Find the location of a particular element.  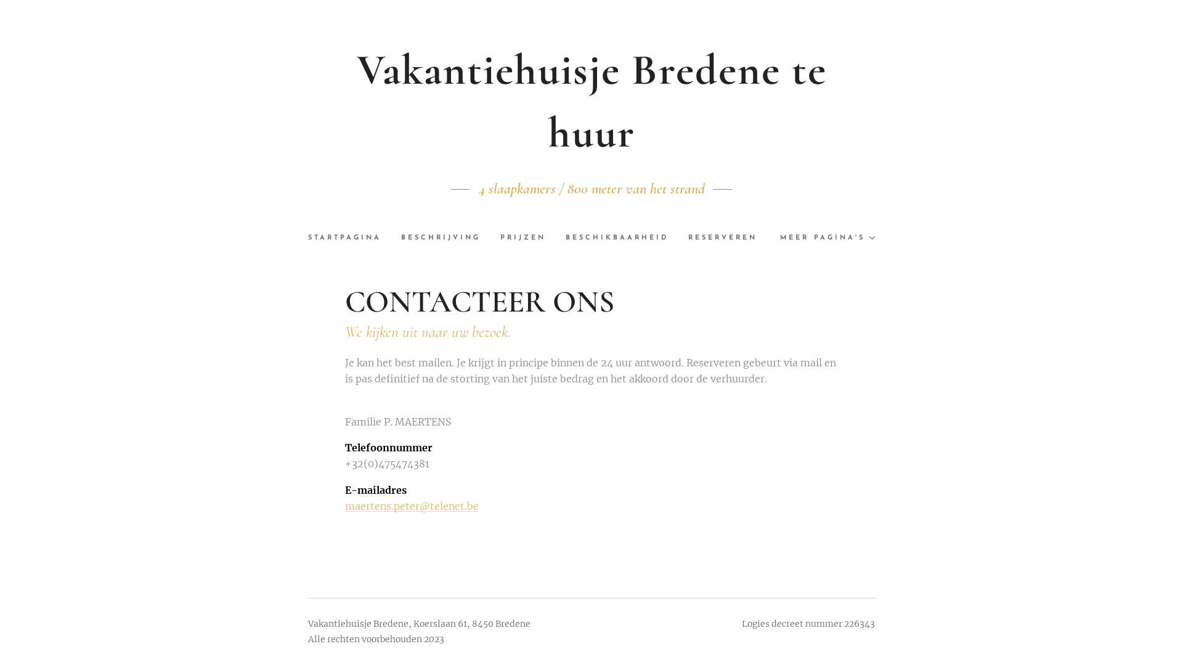

maertens.peter@telenet.be is located at coordinates (412, 506).